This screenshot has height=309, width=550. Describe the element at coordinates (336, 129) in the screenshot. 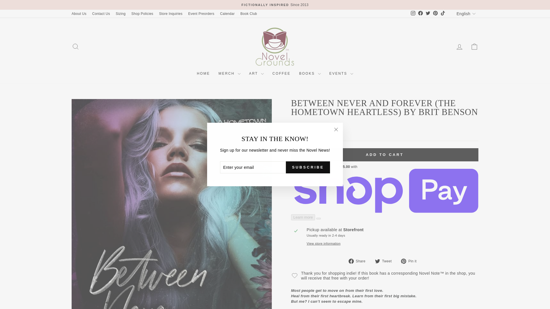

I see `icon-X` at that location.